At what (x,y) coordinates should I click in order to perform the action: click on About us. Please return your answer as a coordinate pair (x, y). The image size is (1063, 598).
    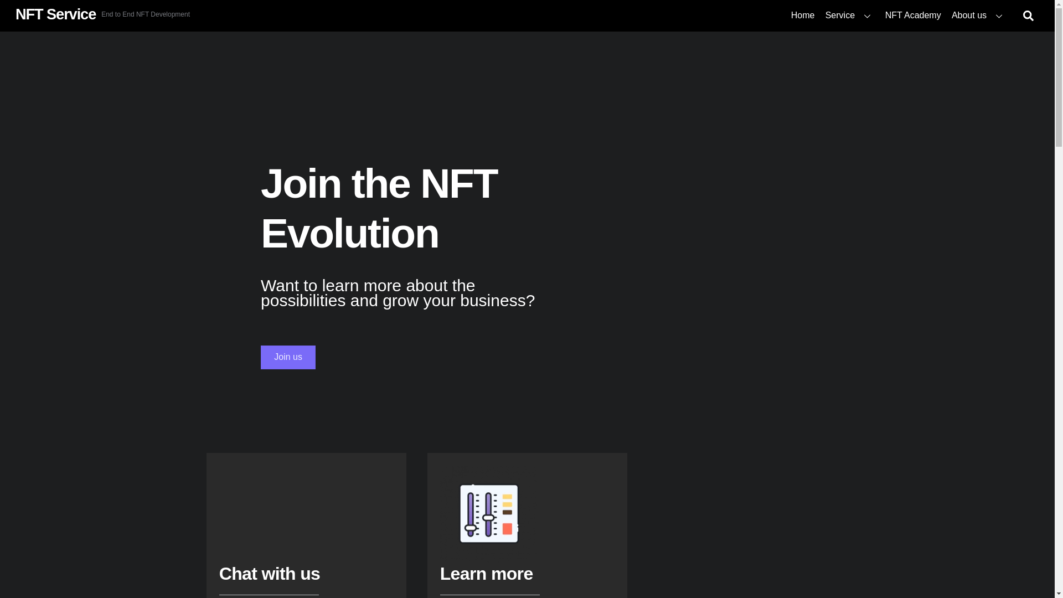
    Looking at the image, I should click on (288, 358).